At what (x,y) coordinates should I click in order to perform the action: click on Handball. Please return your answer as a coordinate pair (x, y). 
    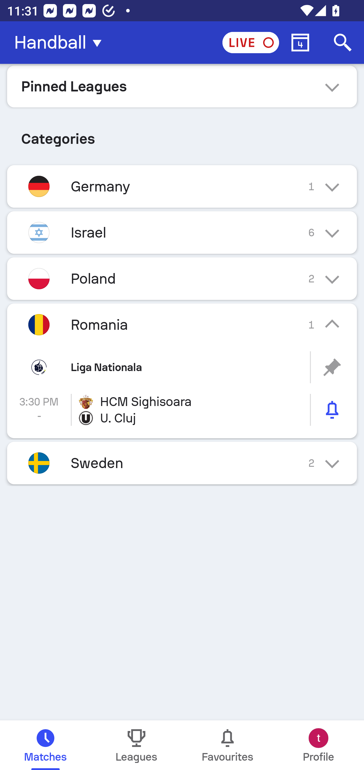
    Looking at the image, I should click on (61, 43).